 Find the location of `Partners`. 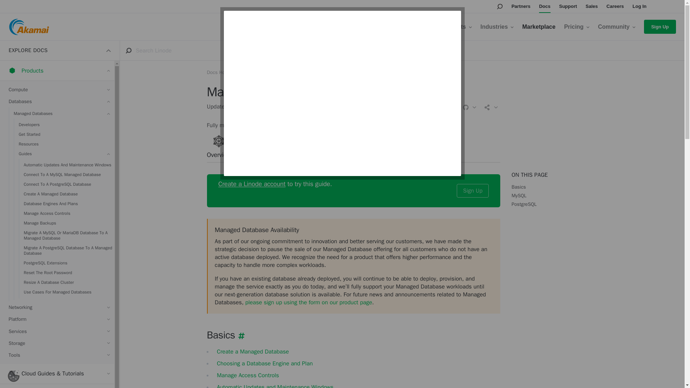

Partners is located at coordinates (521, 6).